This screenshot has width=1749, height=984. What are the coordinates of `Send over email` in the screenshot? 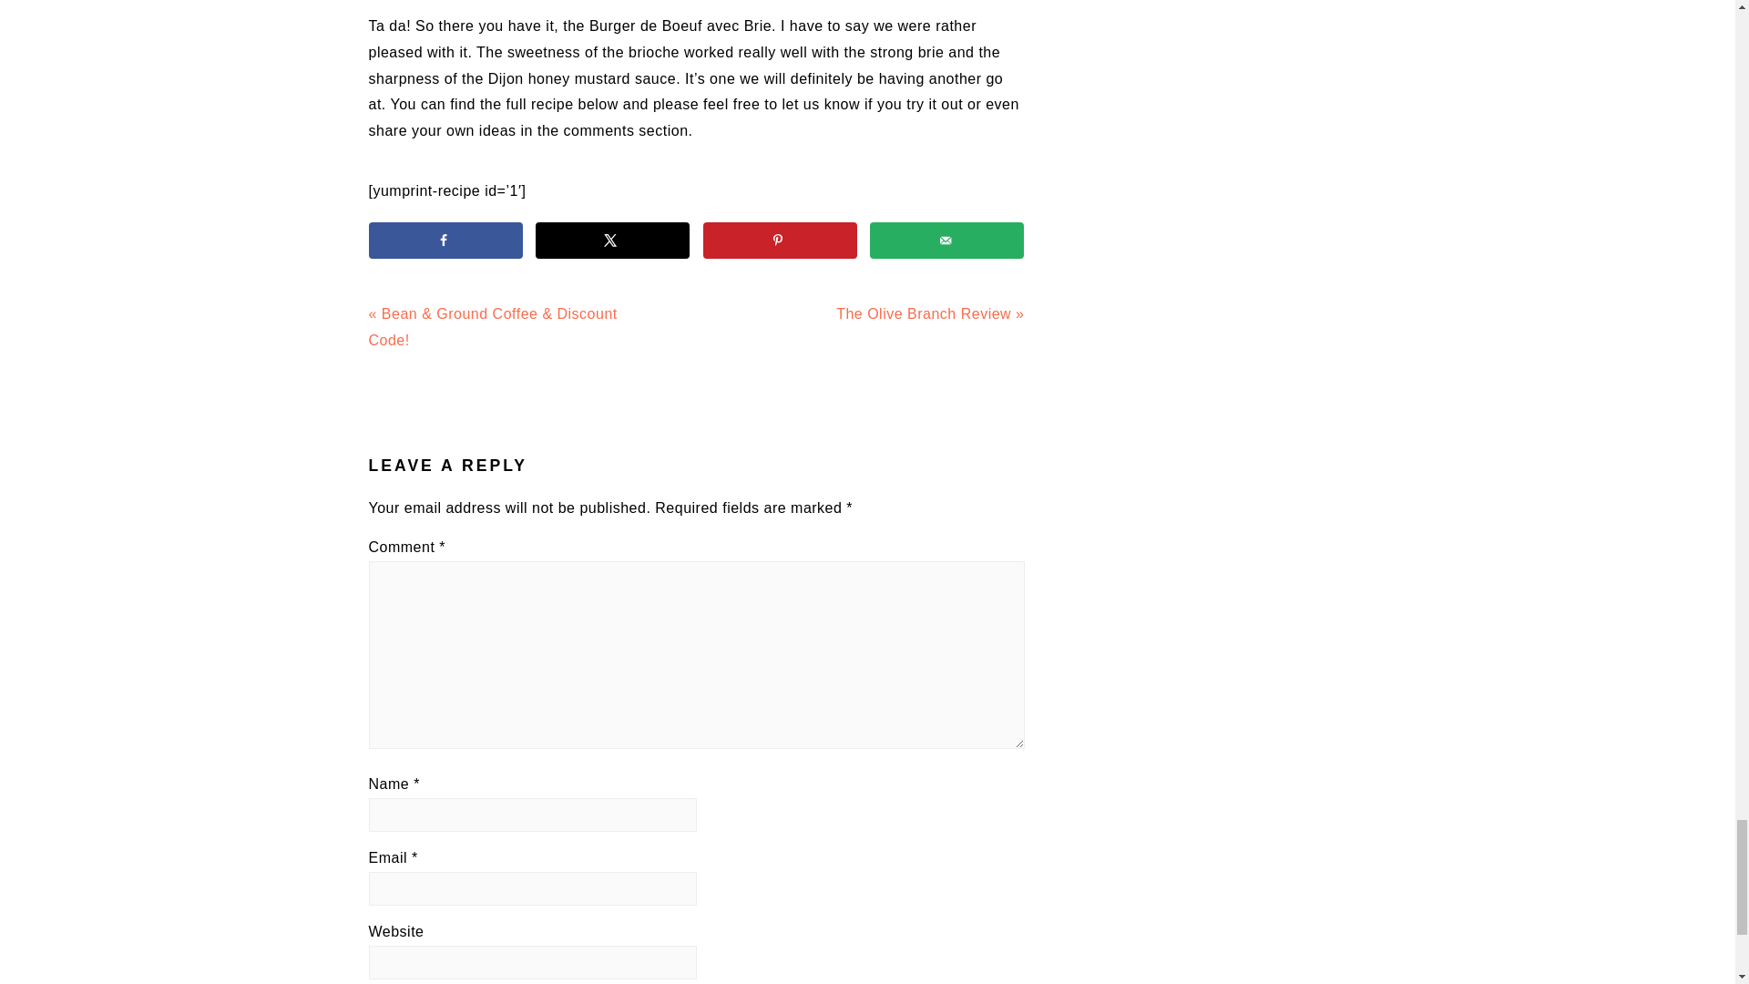 It's located at (946, 241).